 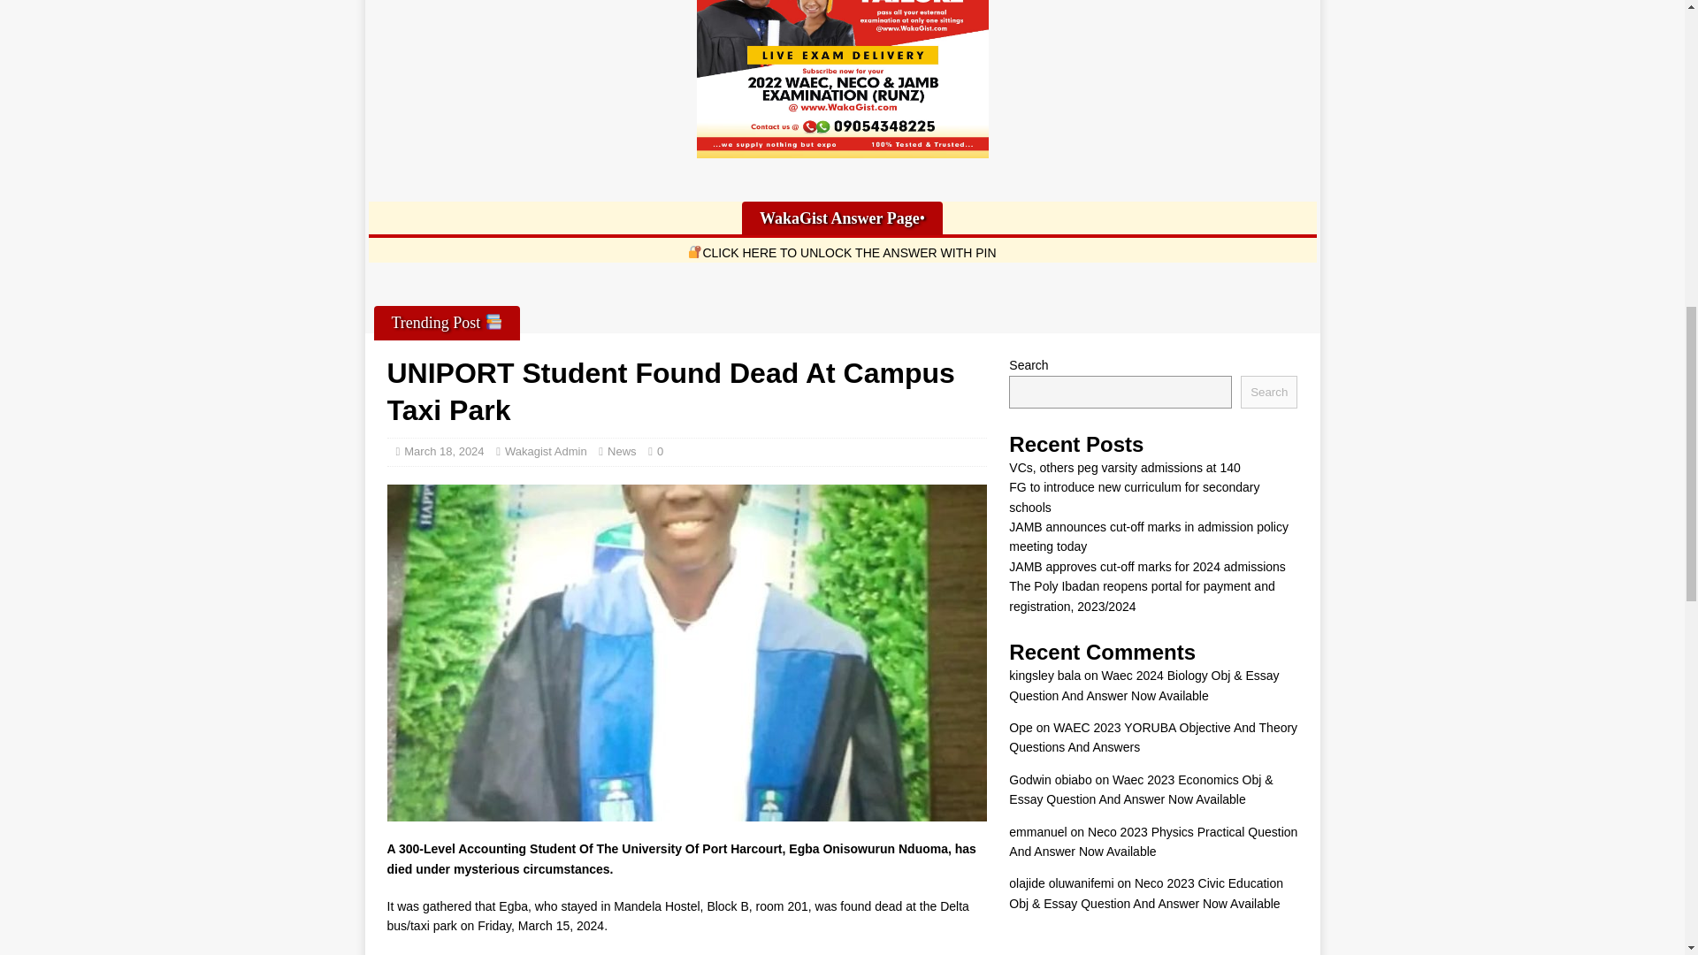 What do you see at coordinates (623, 451) in the screenshot?
I see `News` at bounding box center [623, 451].